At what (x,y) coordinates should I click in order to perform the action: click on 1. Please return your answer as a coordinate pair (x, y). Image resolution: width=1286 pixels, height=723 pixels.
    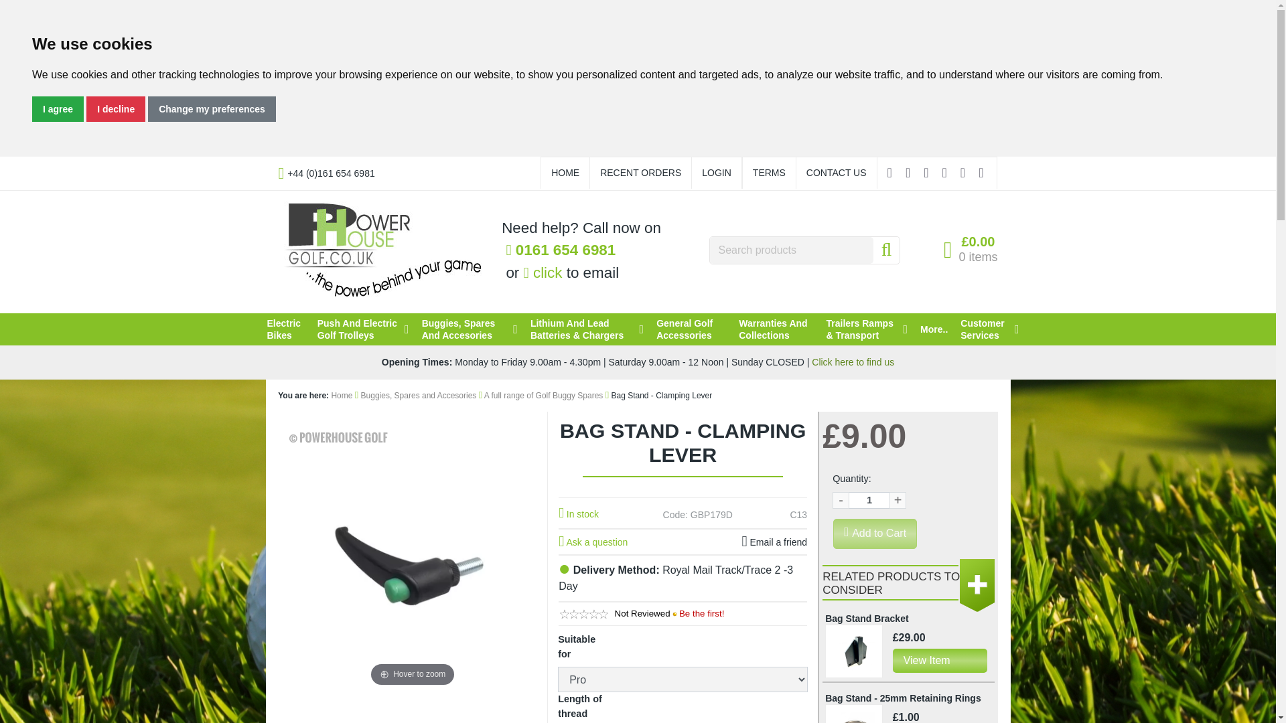
    Looking at the image, I should click on (869, 501).